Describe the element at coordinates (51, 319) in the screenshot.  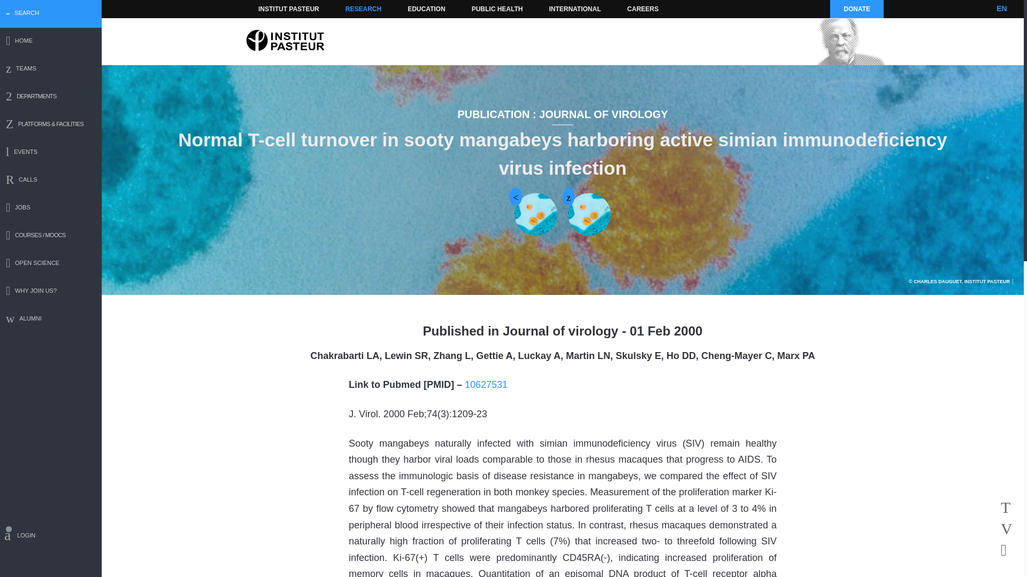
I see `ALUMNI` at that location.